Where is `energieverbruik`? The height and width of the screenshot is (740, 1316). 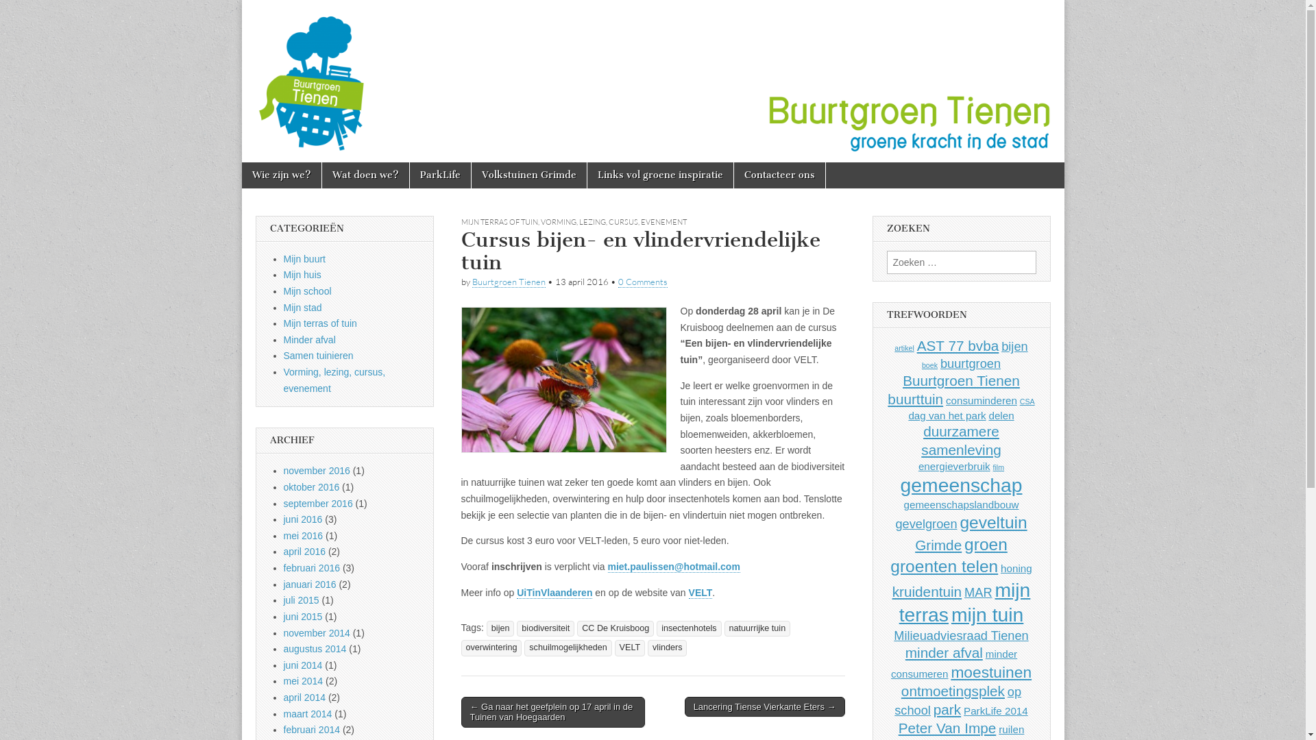
energieverbruik is located at coordinates (954, 466).